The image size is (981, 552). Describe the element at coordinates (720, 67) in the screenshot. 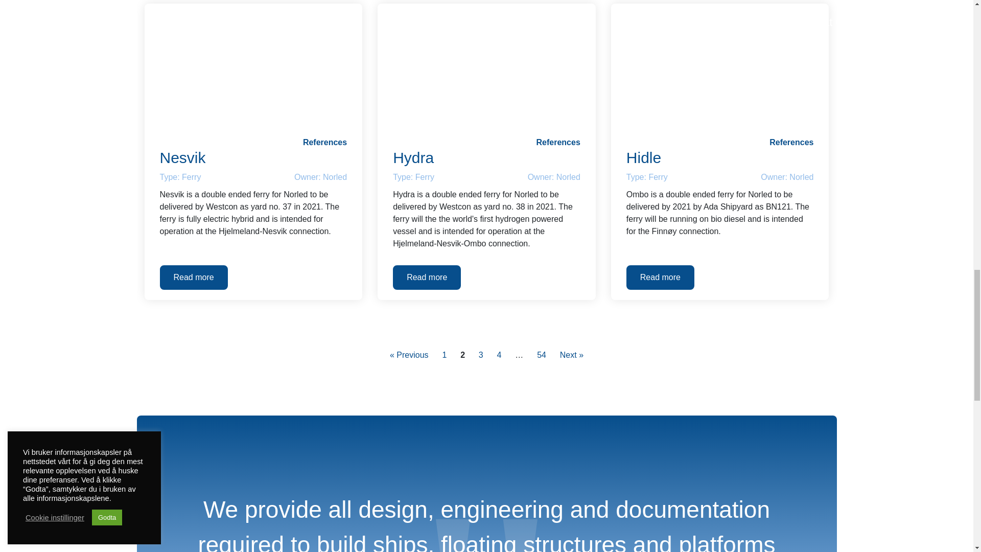

I see `Hidle` at that location.